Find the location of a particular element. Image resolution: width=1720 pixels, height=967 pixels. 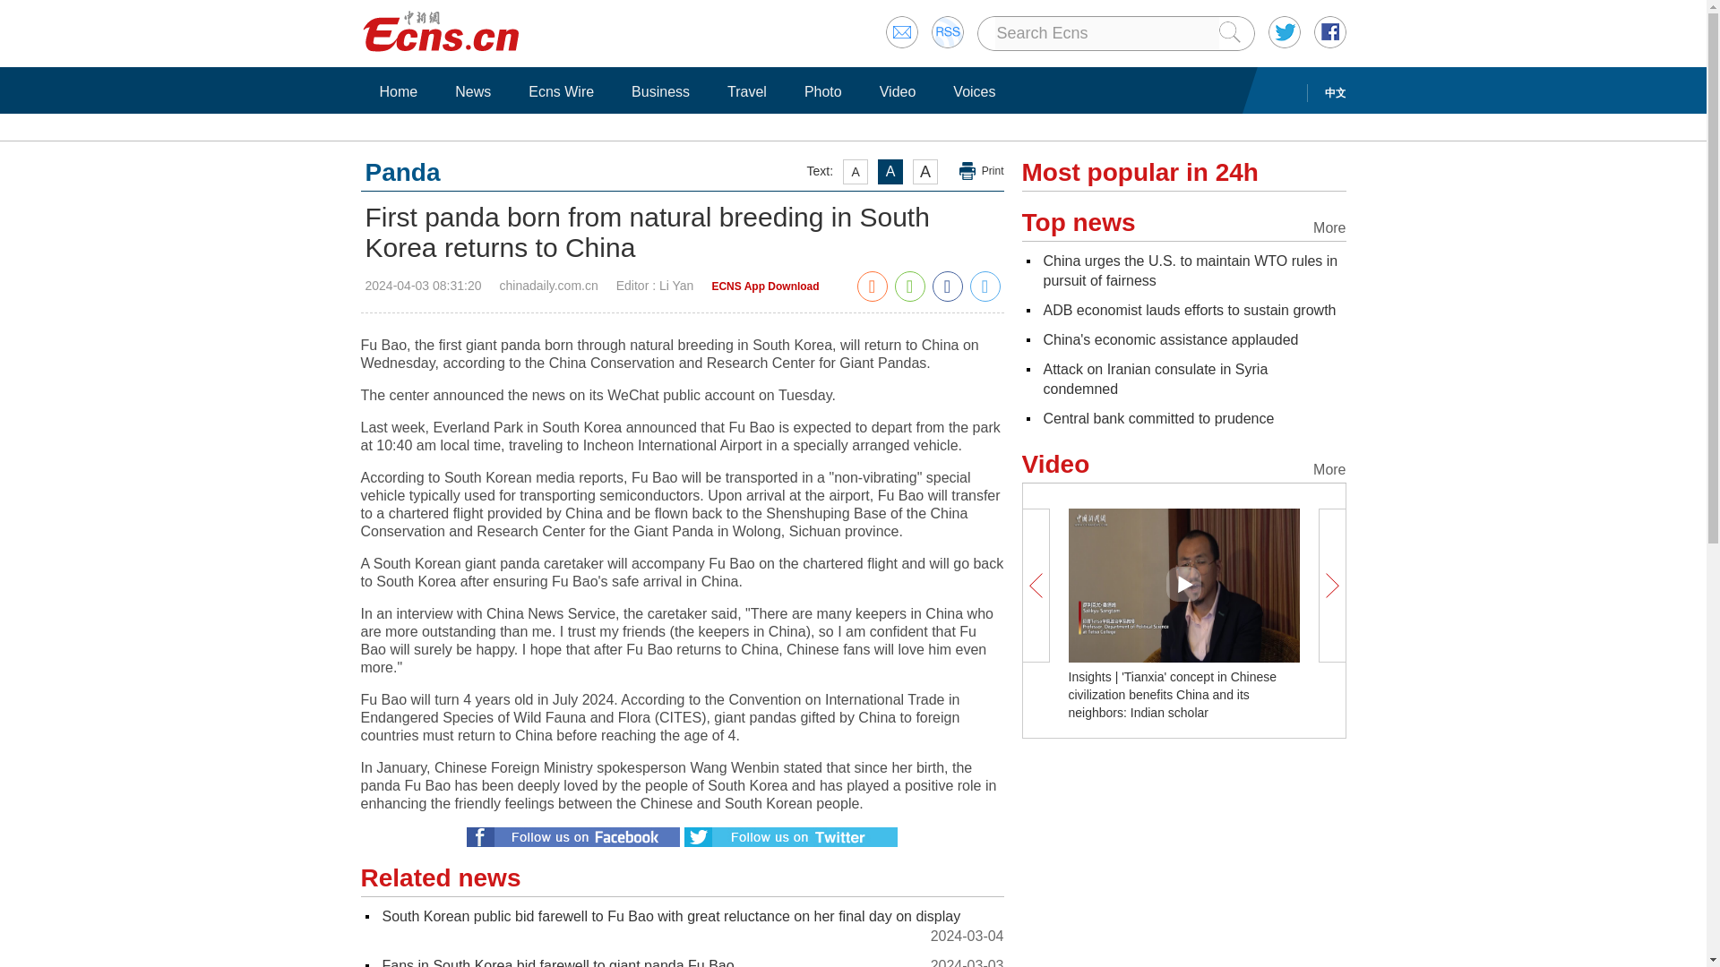

Home is located at coordinates (398, 91).